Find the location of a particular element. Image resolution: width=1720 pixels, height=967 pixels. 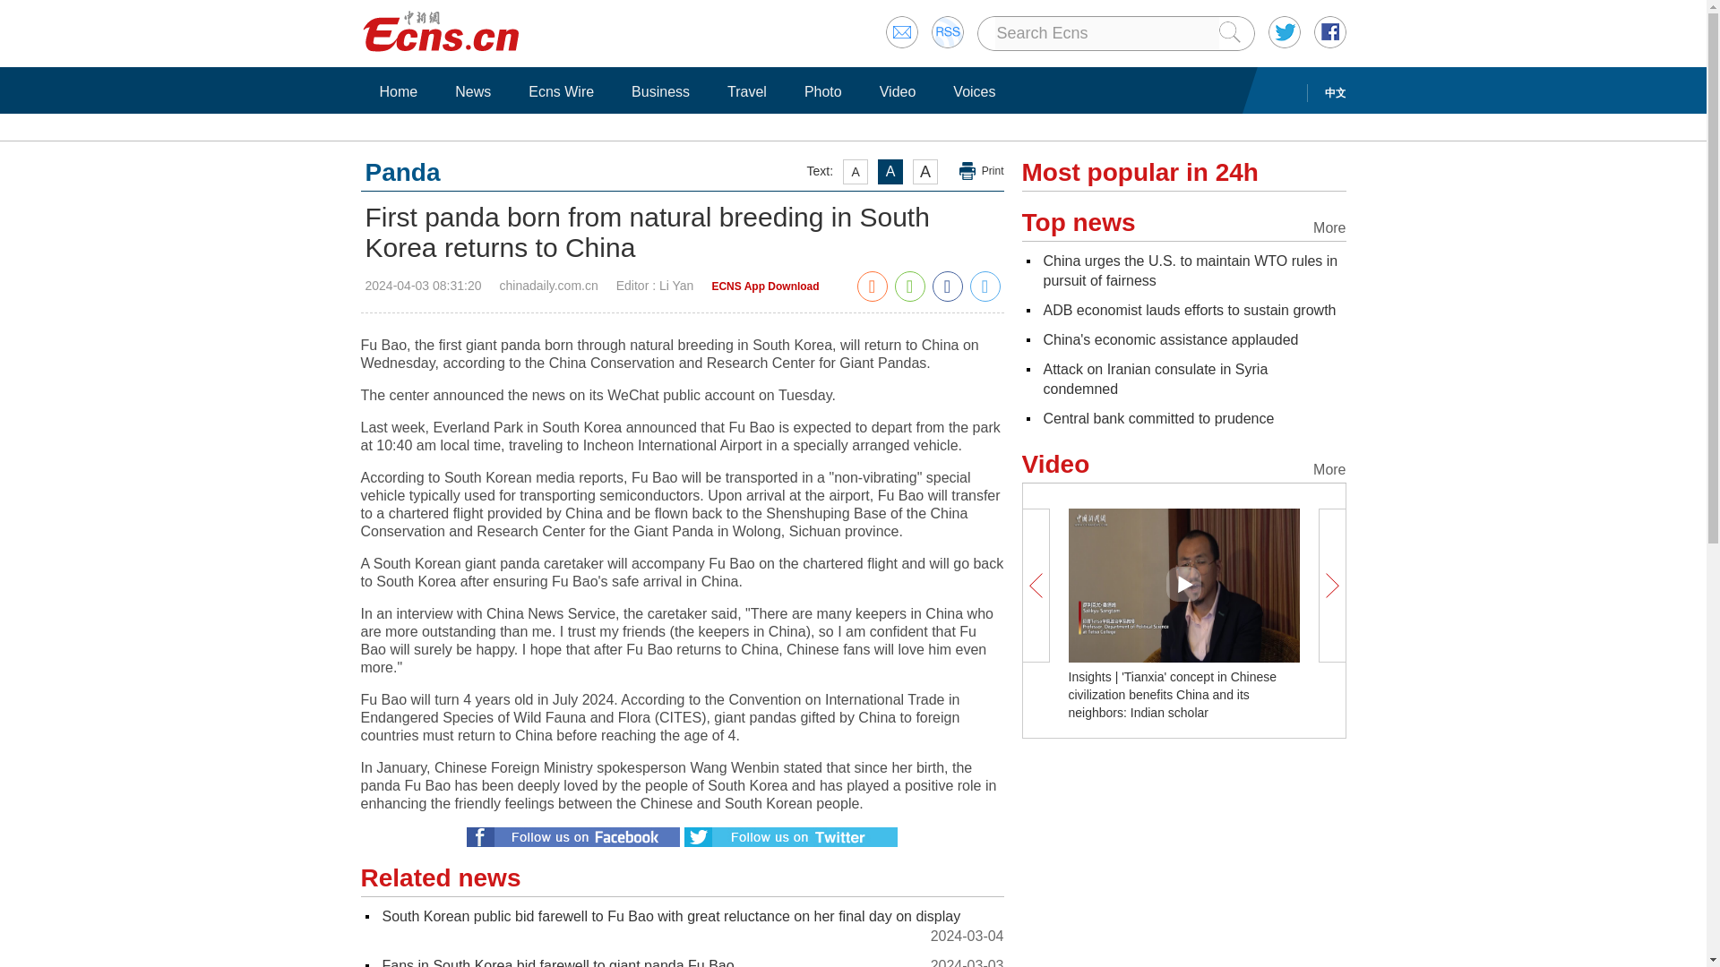

Home is located at coordinates (398, 91).